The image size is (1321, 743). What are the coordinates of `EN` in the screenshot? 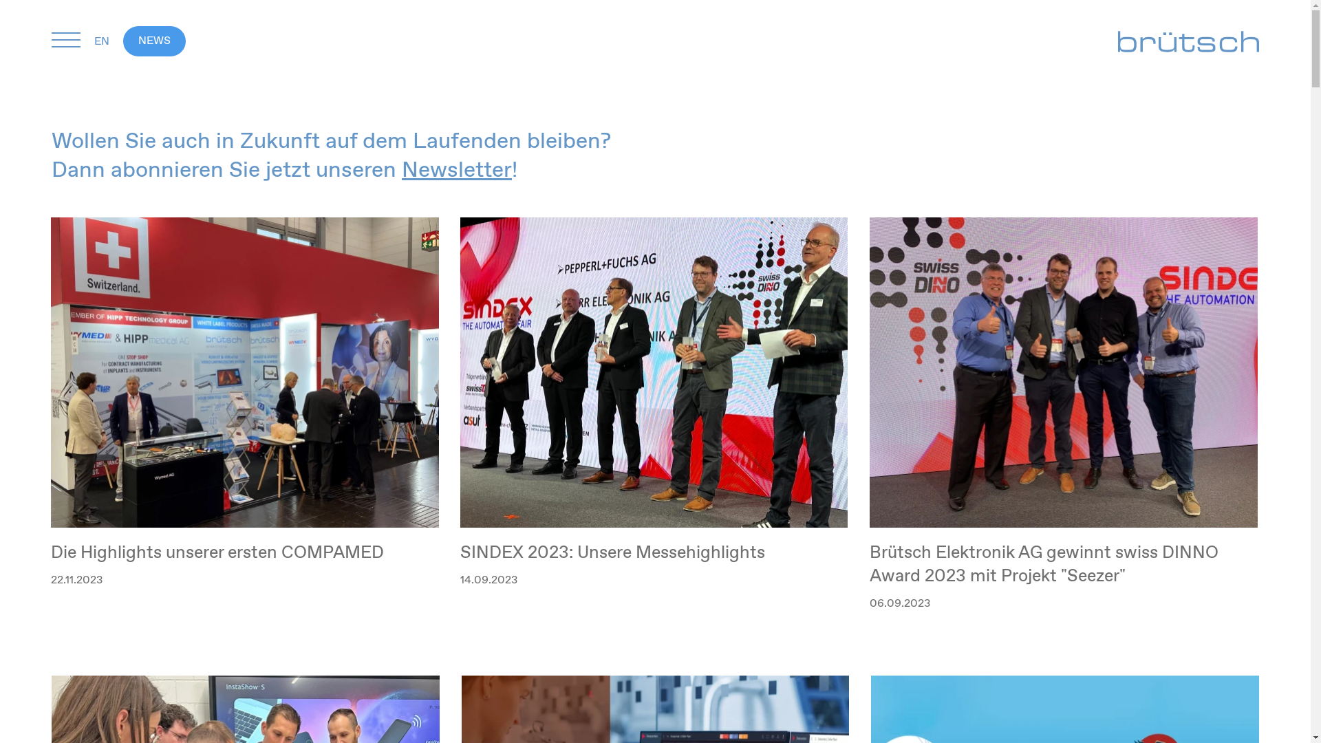 It's located at (109, 41).